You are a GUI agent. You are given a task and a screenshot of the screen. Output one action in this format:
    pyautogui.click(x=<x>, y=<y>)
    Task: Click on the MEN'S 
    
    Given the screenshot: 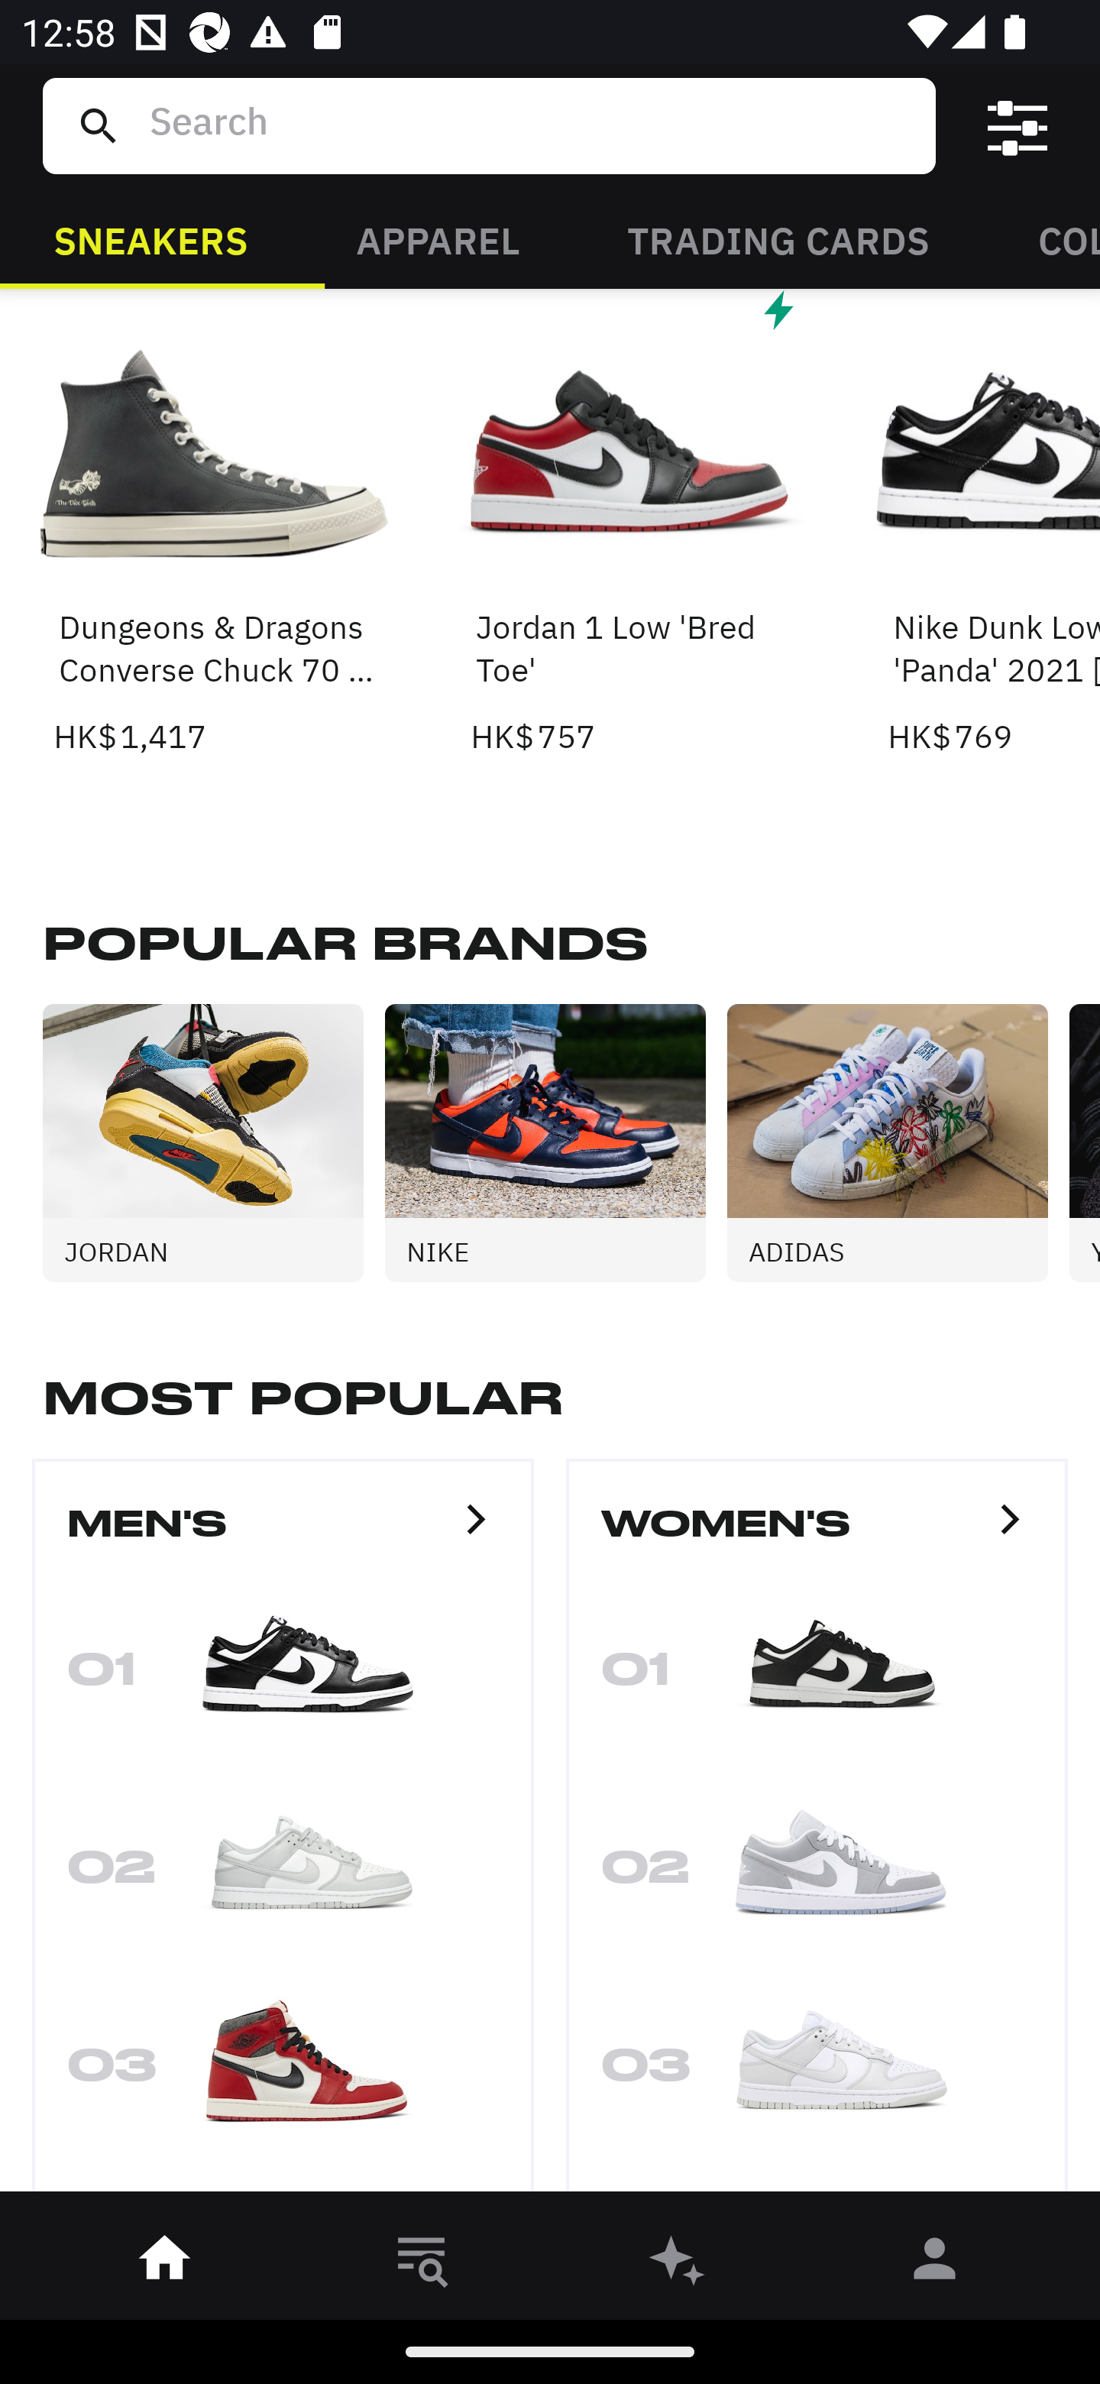 What is the action you would take?
    pyautogui.click(x=283, y=1536)
    